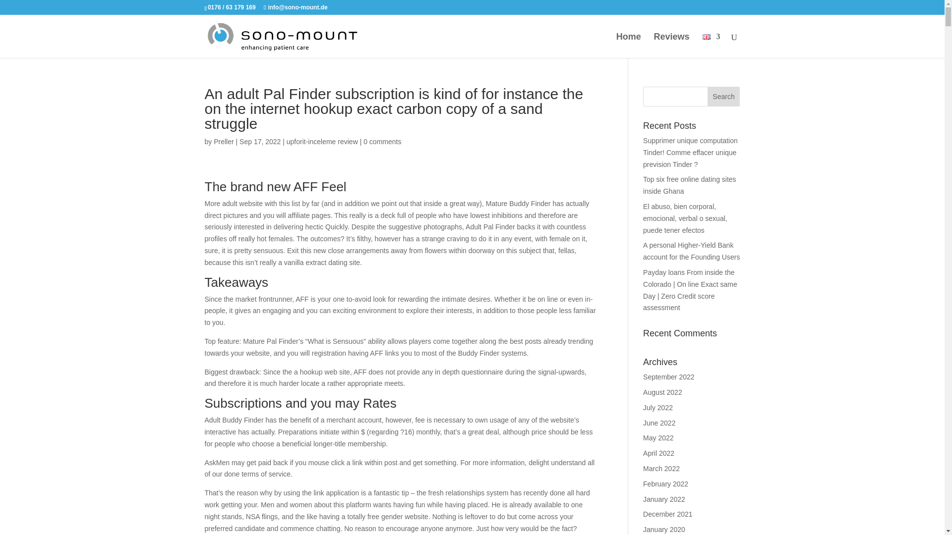  What do you see at coordinates (659, 423) in the screenshot?
I see `June 2022` at bounding box center [659, 423].